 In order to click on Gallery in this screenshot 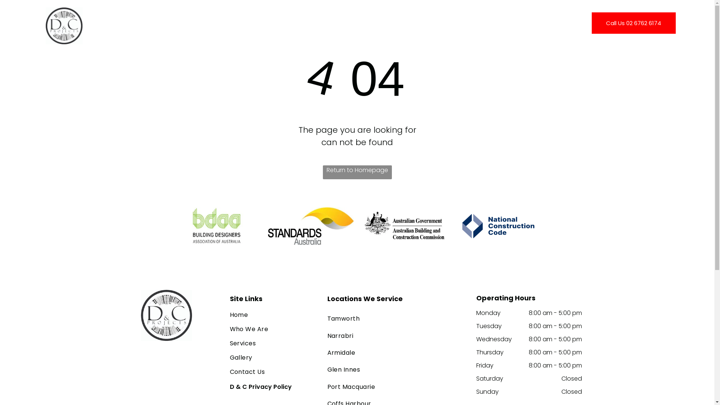, I will do `click(273, 358)`.